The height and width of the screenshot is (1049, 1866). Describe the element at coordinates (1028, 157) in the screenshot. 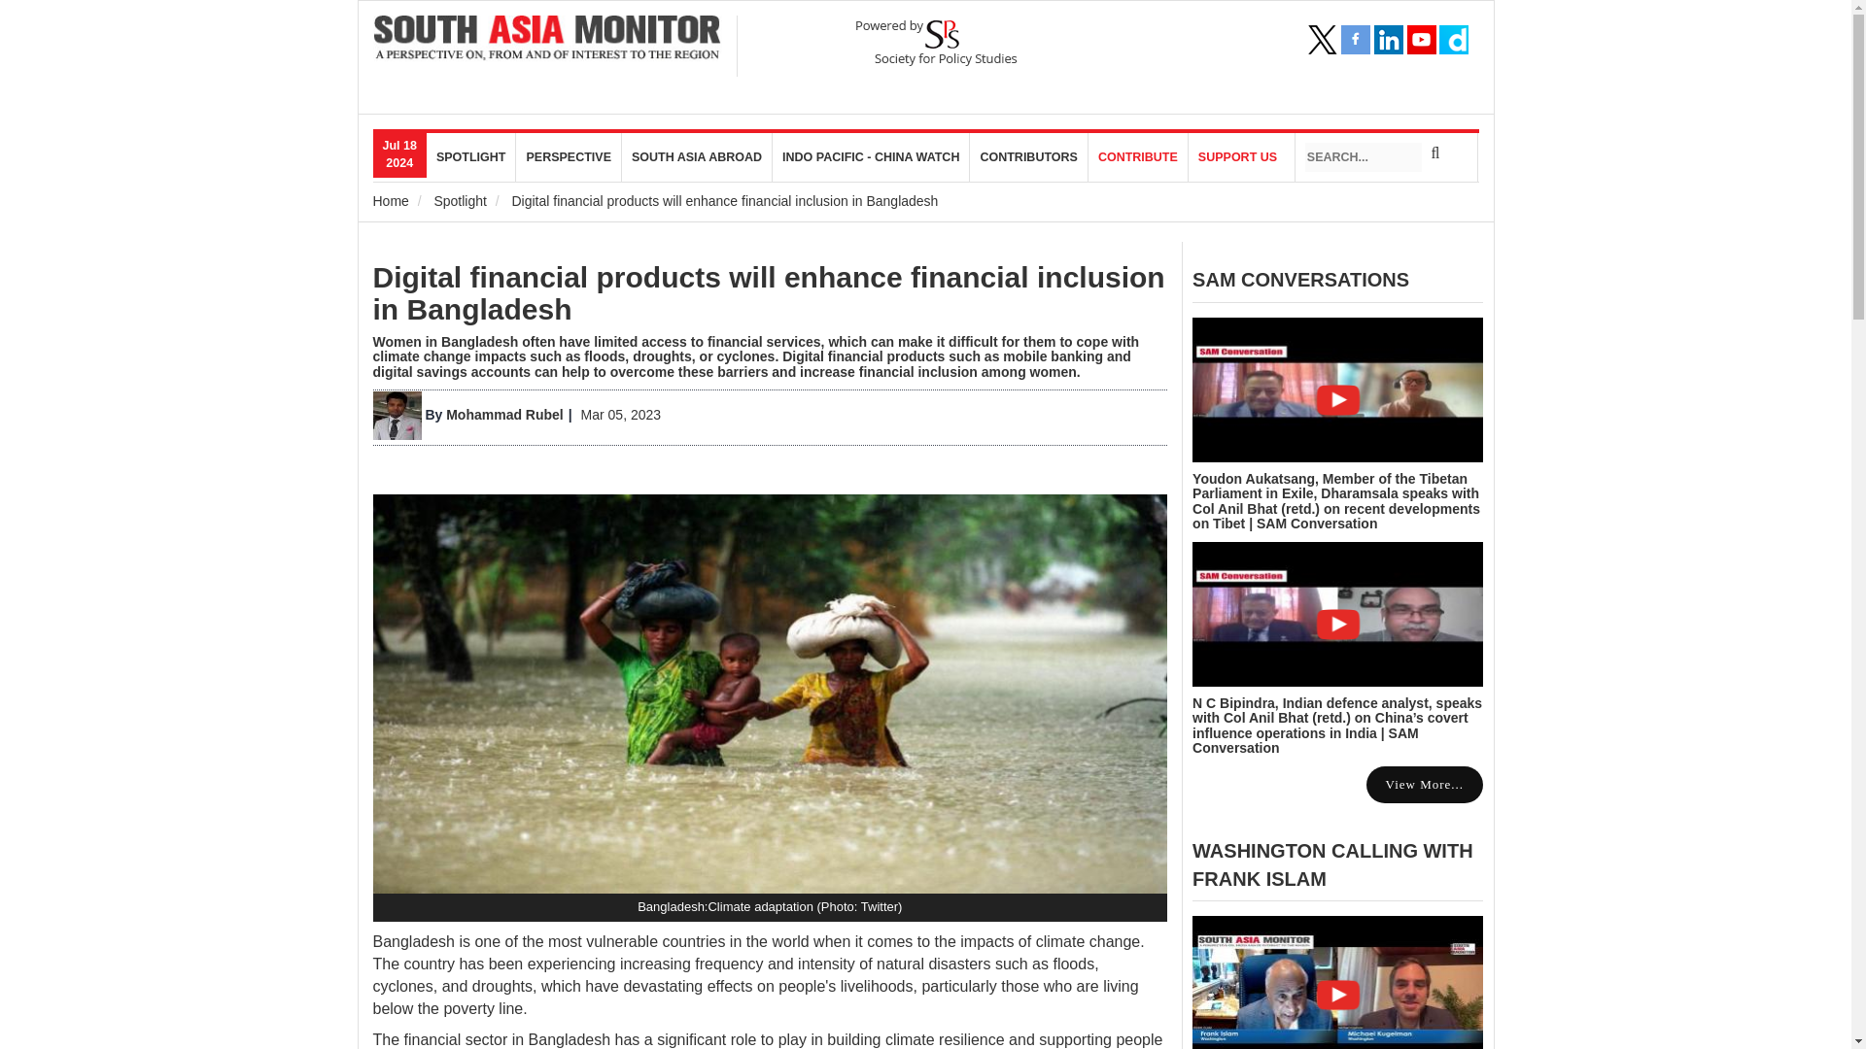

I see `CONTRIBUTORS` at that location.